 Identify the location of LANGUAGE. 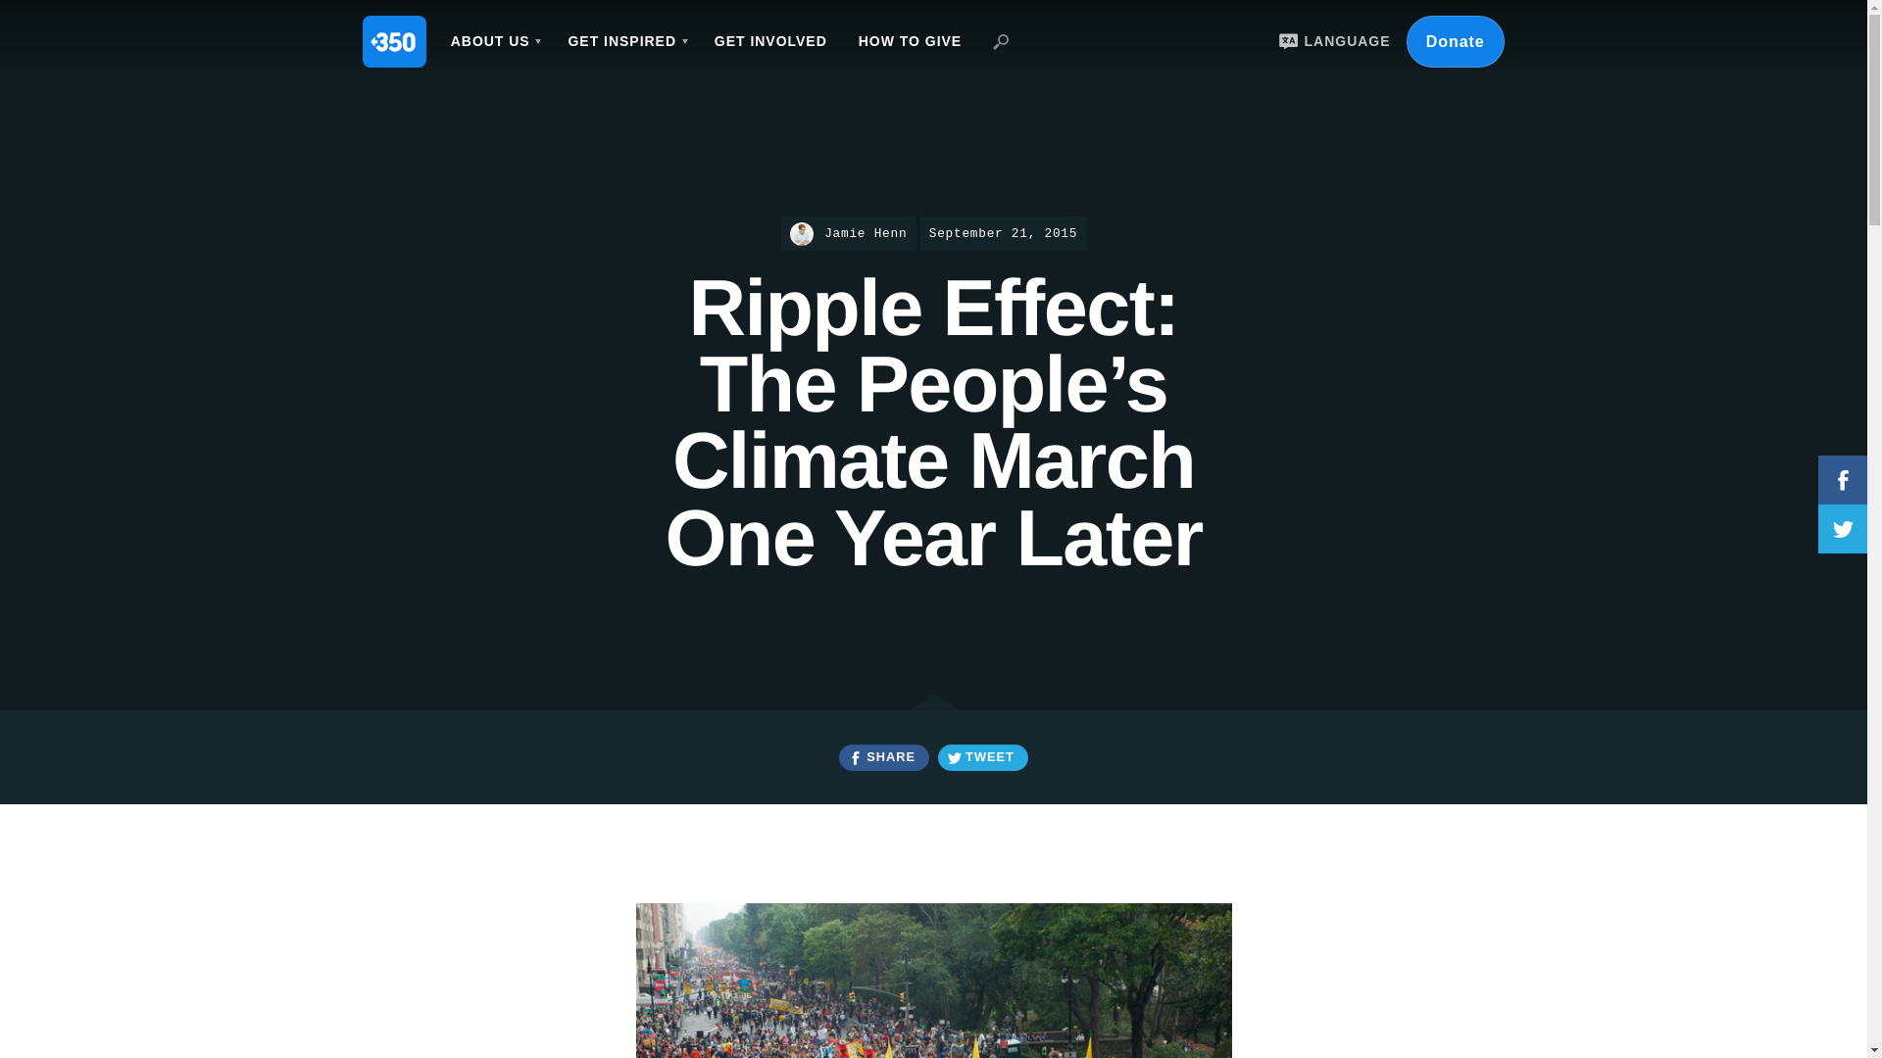
(1331, 41).